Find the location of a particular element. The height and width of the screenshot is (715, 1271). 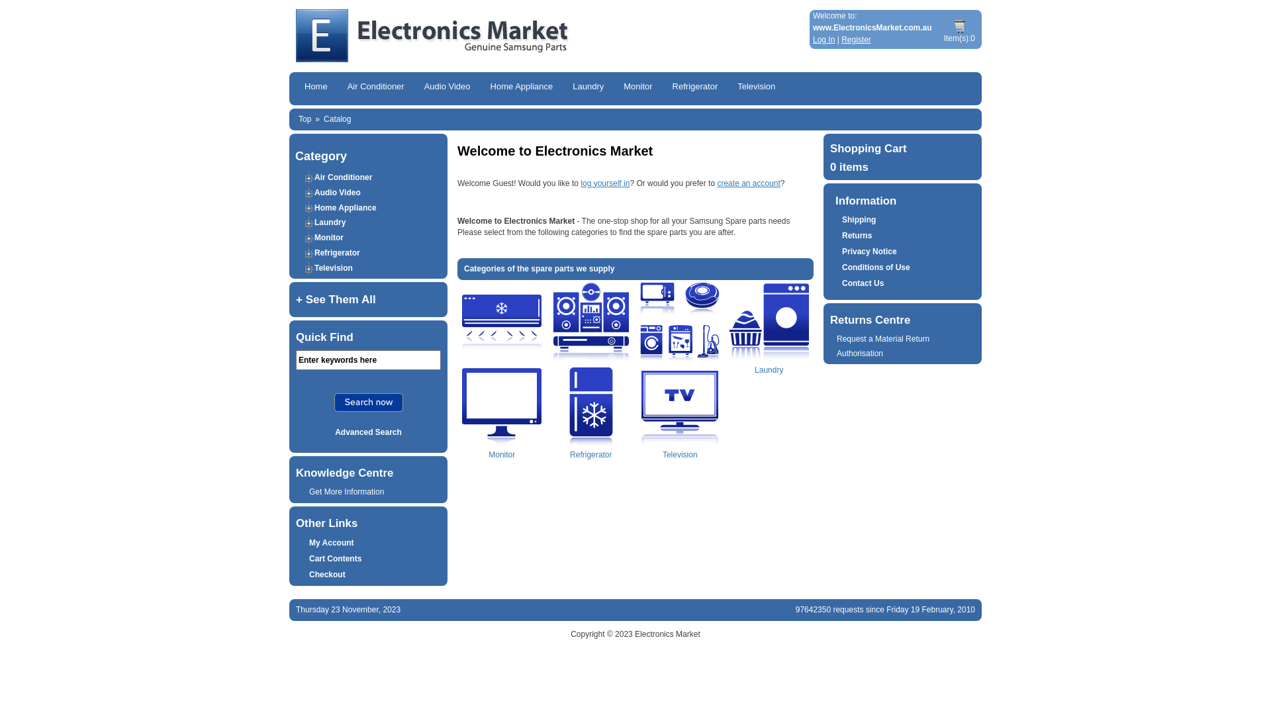

Television is located at coordinates (756, 87).